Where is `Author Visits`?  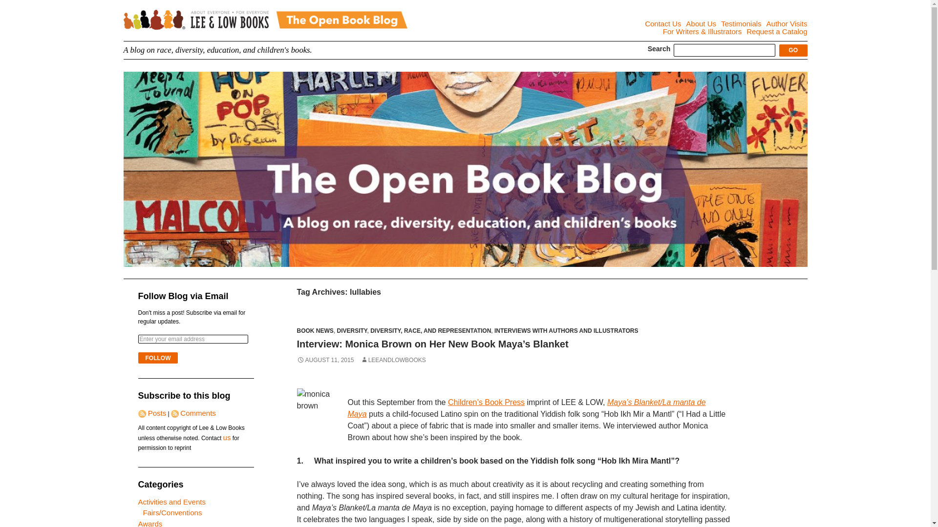 Author Visits is located at coordinates (787, 23).